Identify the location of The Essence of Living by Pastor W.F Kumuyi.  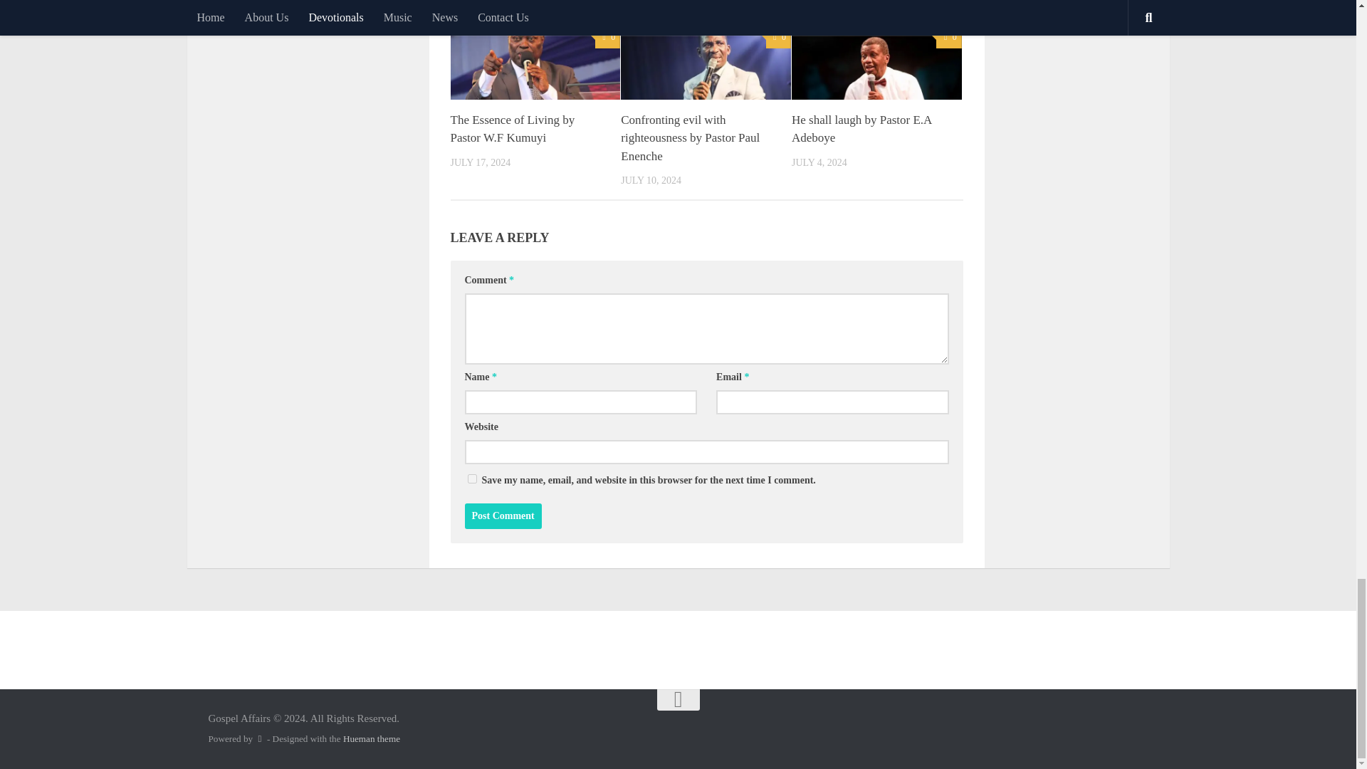
(511, 129).